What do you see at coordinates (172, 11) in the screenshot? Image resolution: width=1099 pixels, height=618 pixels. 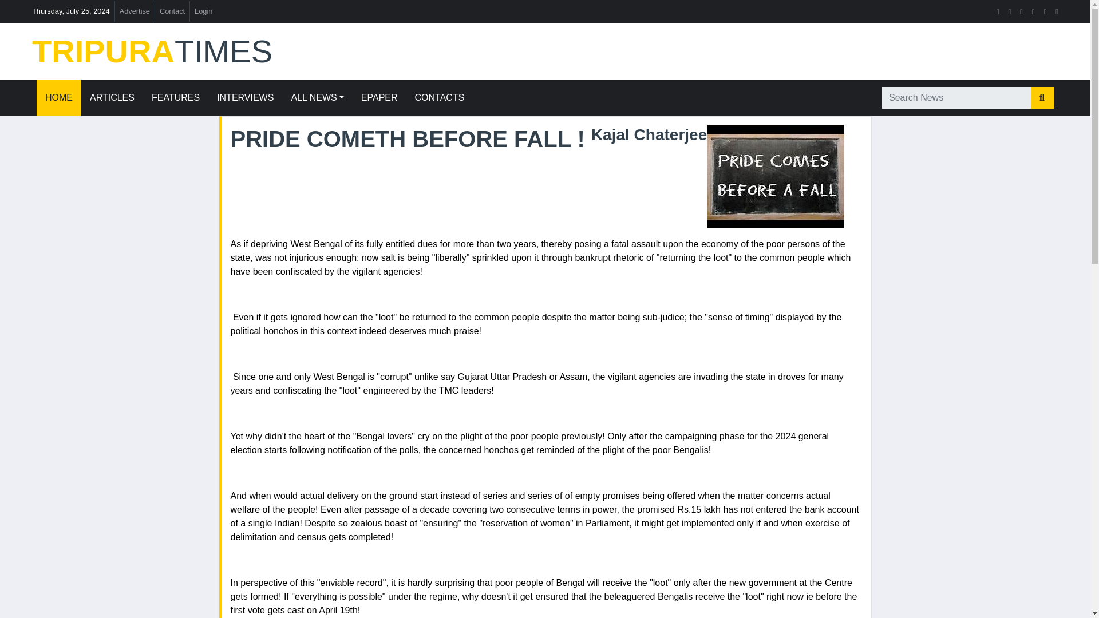 I see `Contact` at bounding box center [172, 11].